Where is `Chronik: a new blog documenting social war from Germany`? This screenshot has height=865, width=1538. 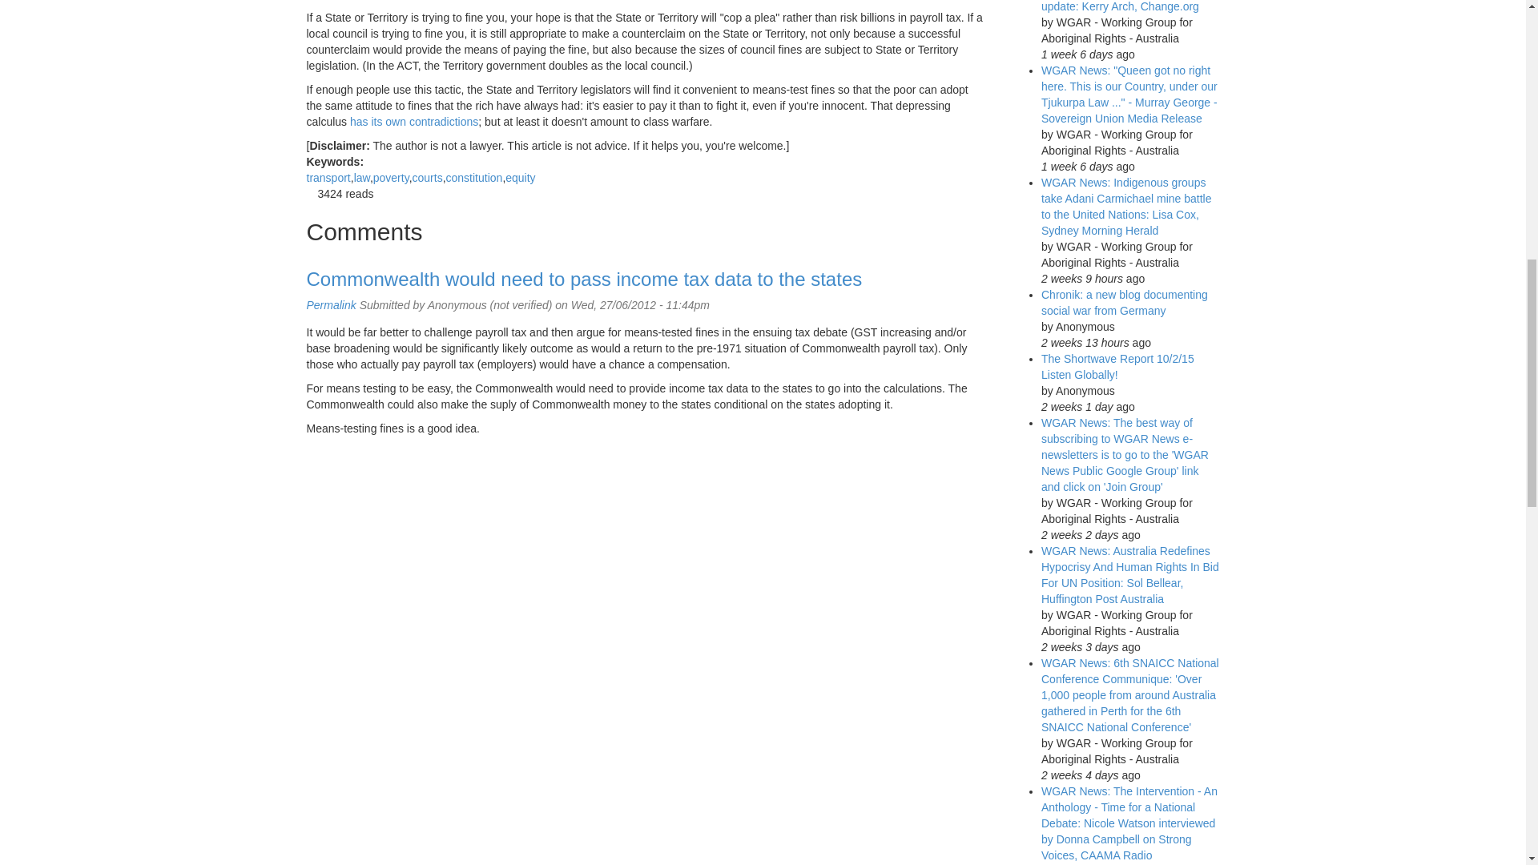 Chronik: a new blog documenting social war from Germany is located at coordinates (1124, 303).